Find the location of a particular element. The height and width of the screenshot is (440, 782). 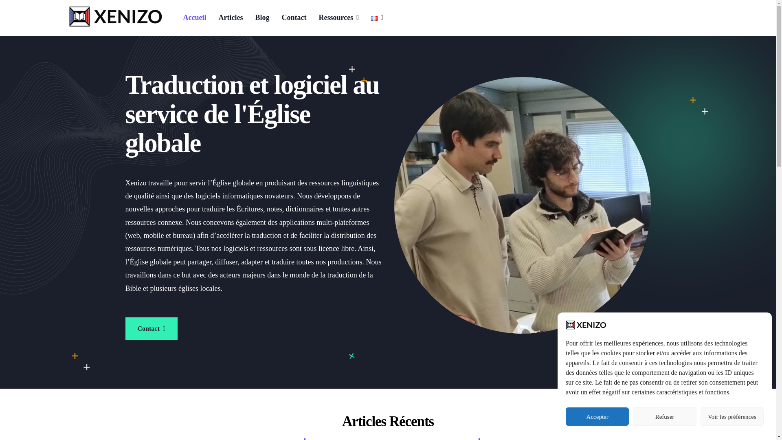

Blog is located at coordinates (262, 18).